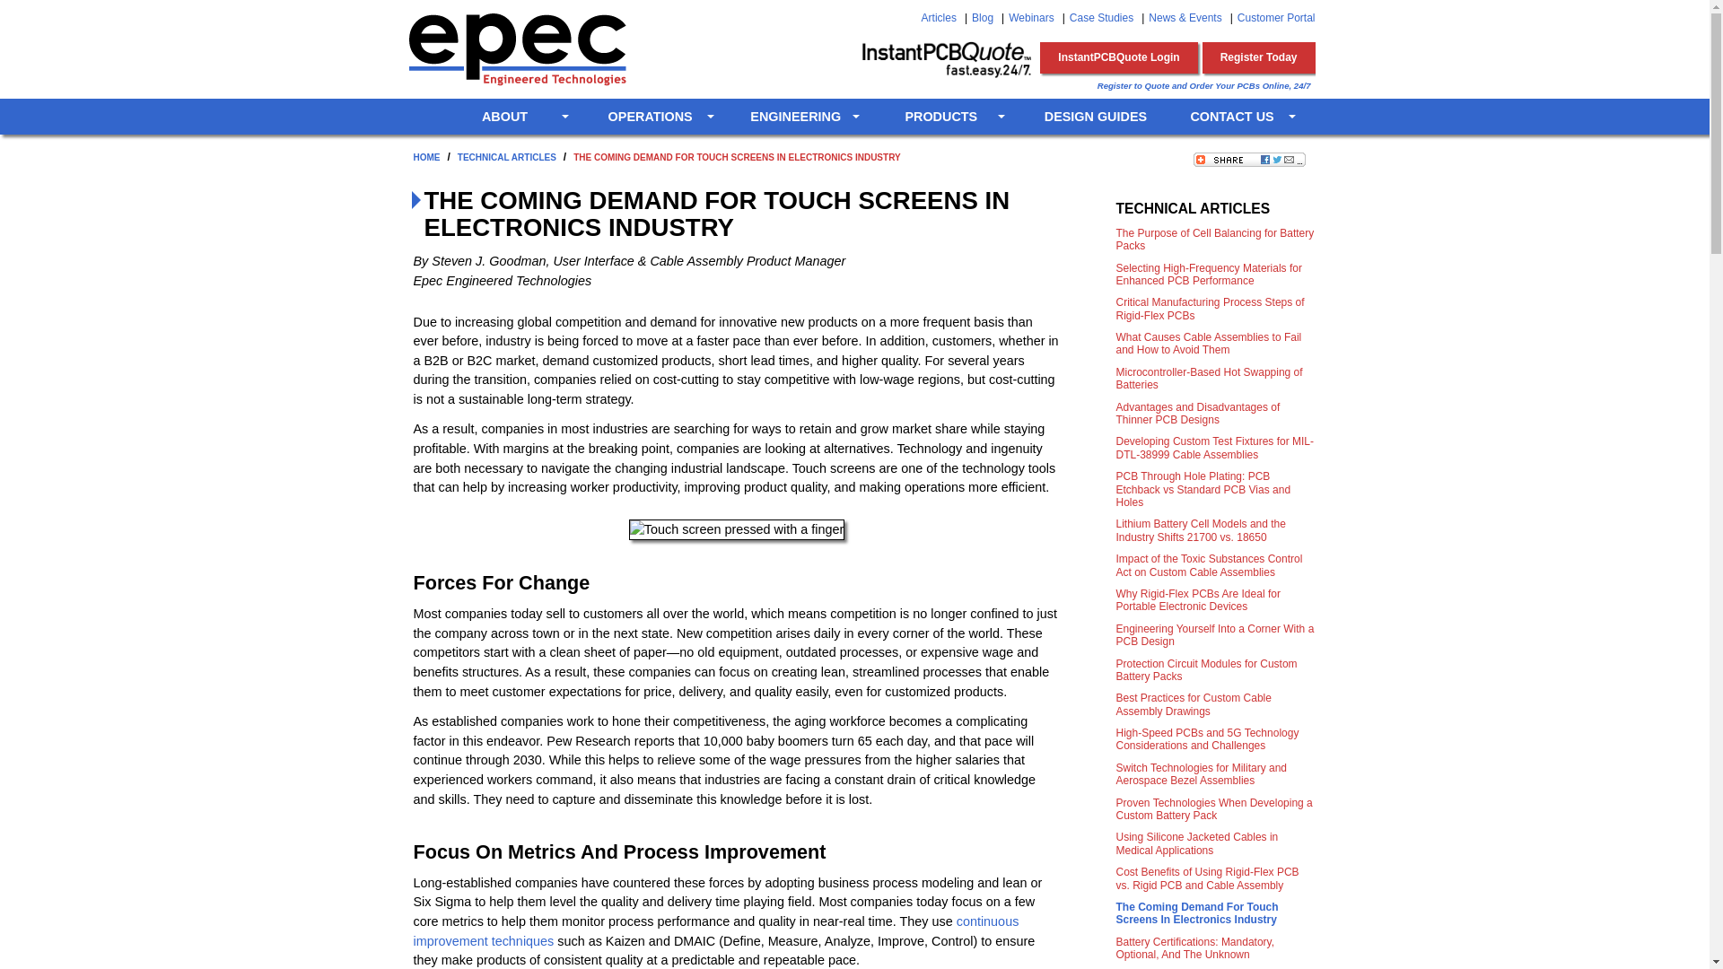 The image size is (1723, 969). What do you see at coordinates (939, 18) in the screenshot?
I see `Articles` at bounding box center [939, 18].